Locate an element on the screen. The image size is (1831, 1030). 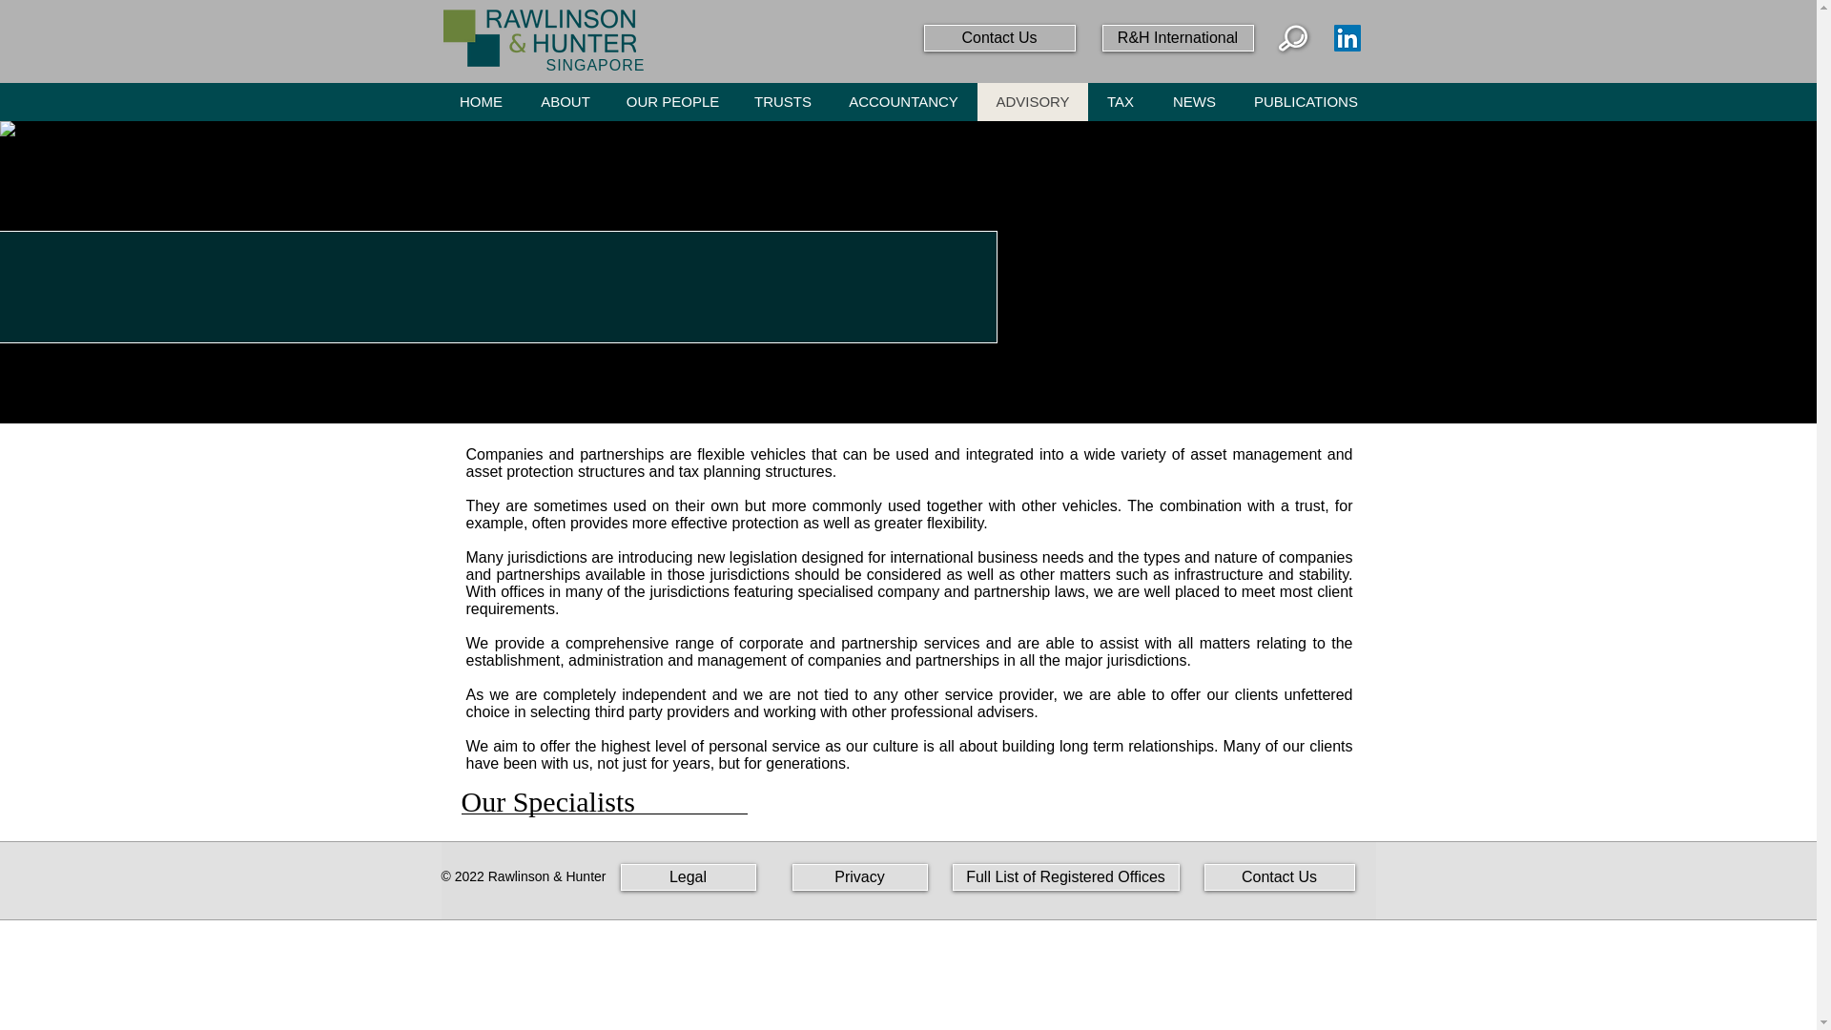
OUR PEOPLE is located at coordinates (671, 102).